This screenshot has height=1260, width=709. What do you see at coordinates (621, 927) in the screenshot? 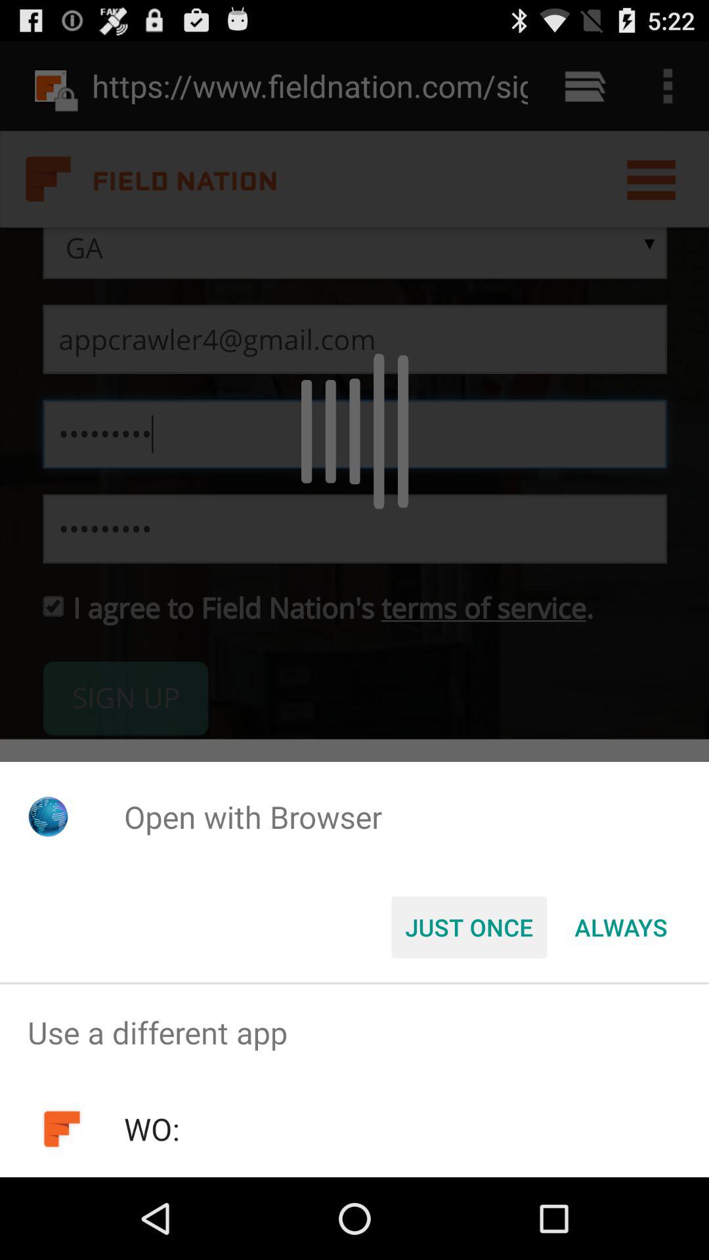
I see `click the always button` at bounding box center [621, 927].